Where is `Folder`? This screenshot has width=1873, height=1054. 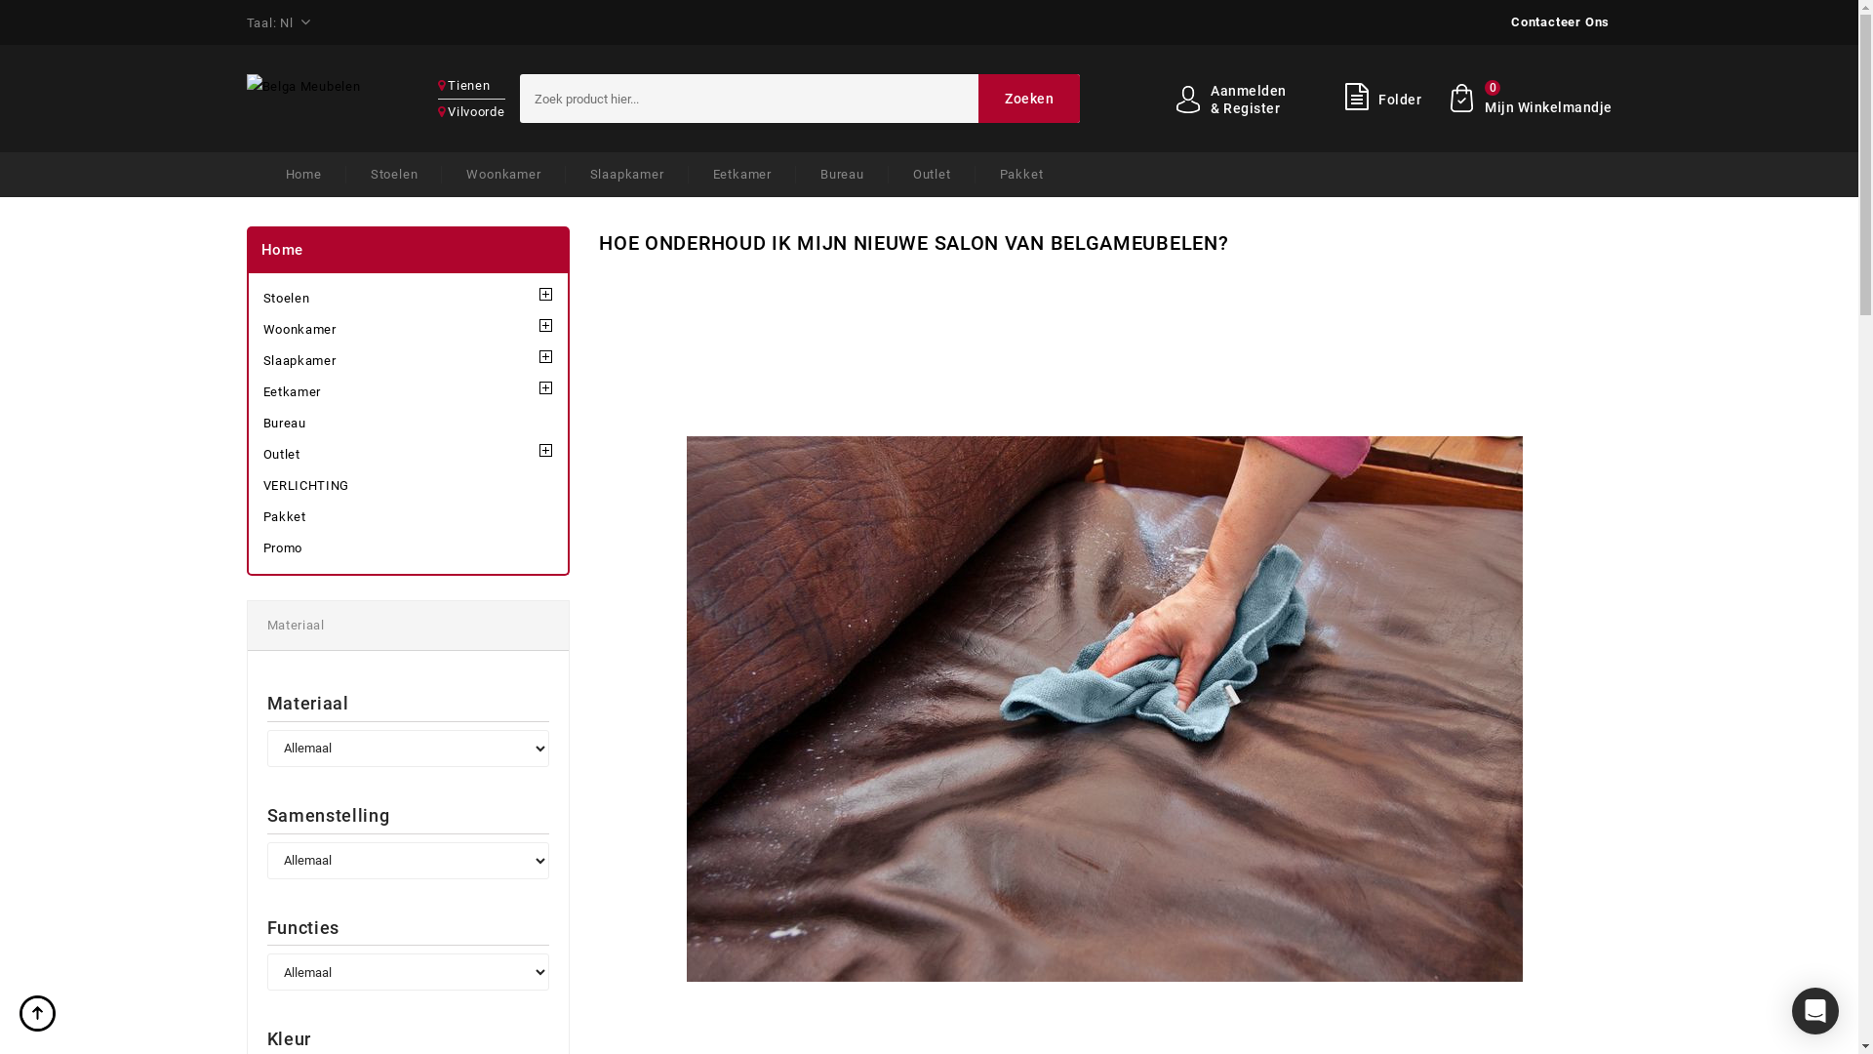
Folder is located at coordinates (1356, 101).